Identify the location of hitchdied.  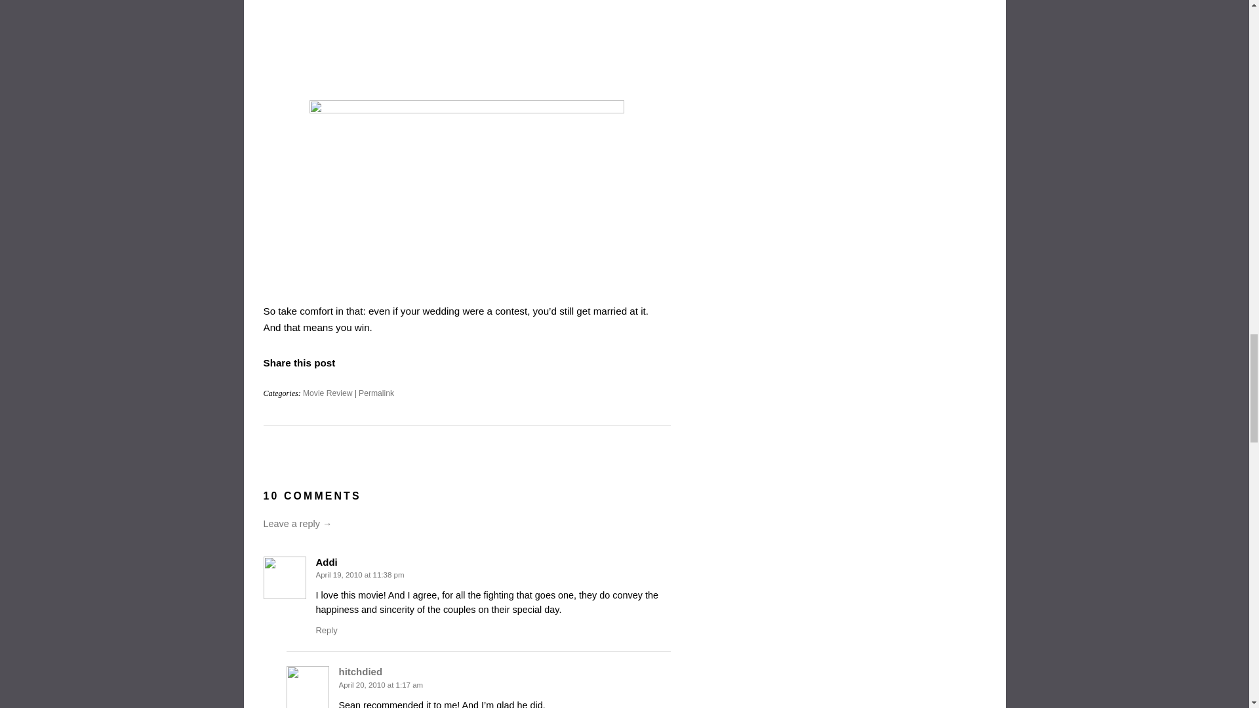
(361, 671).